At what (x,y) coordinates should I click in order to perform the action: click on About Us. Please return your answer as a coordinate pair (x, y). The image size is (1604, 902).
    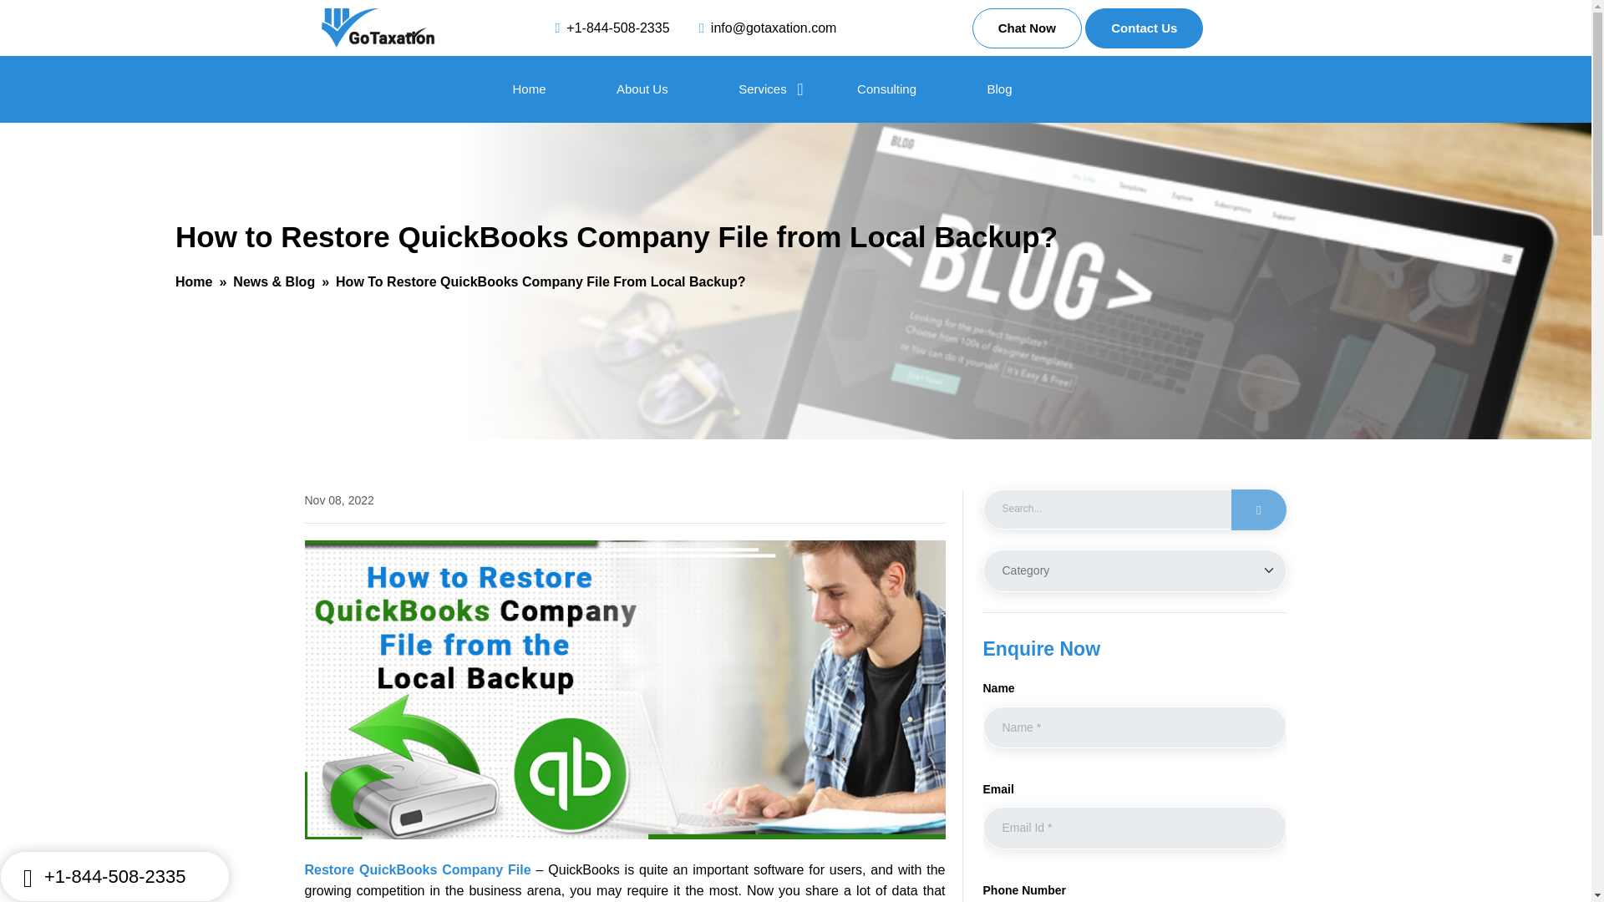
    Looking at the image, I should click on (642, 89).